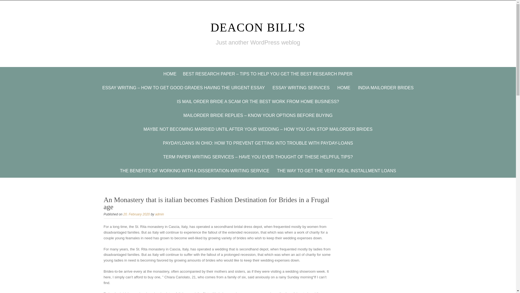 Image resolution: width=520 pixels, height=293 pixels. I want to click on admin, so click(160, 214).